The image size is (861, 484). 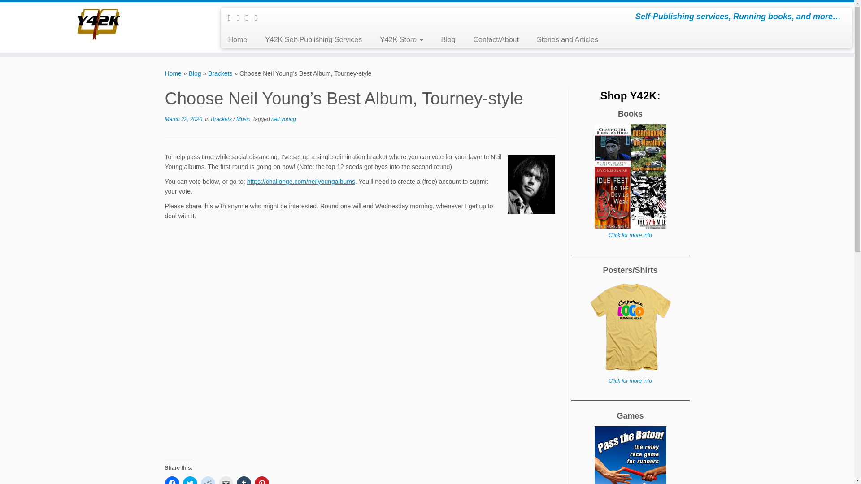 I want to click on Follow me on Facebook, so click(x=250, y=18).